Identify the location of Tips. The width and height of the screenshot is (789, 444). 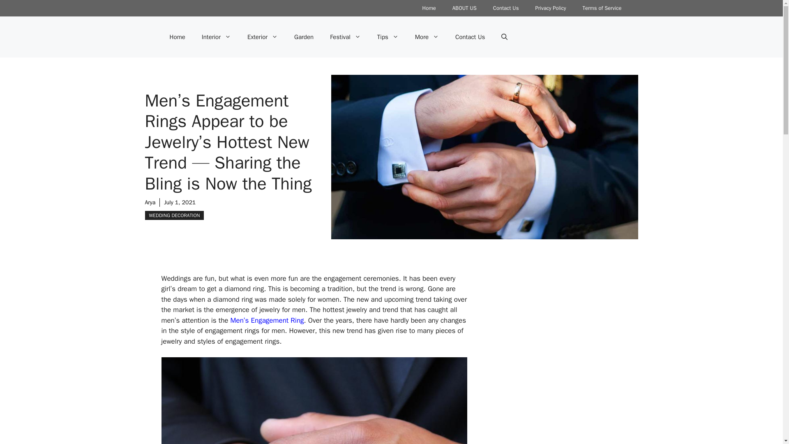
(388, 37).